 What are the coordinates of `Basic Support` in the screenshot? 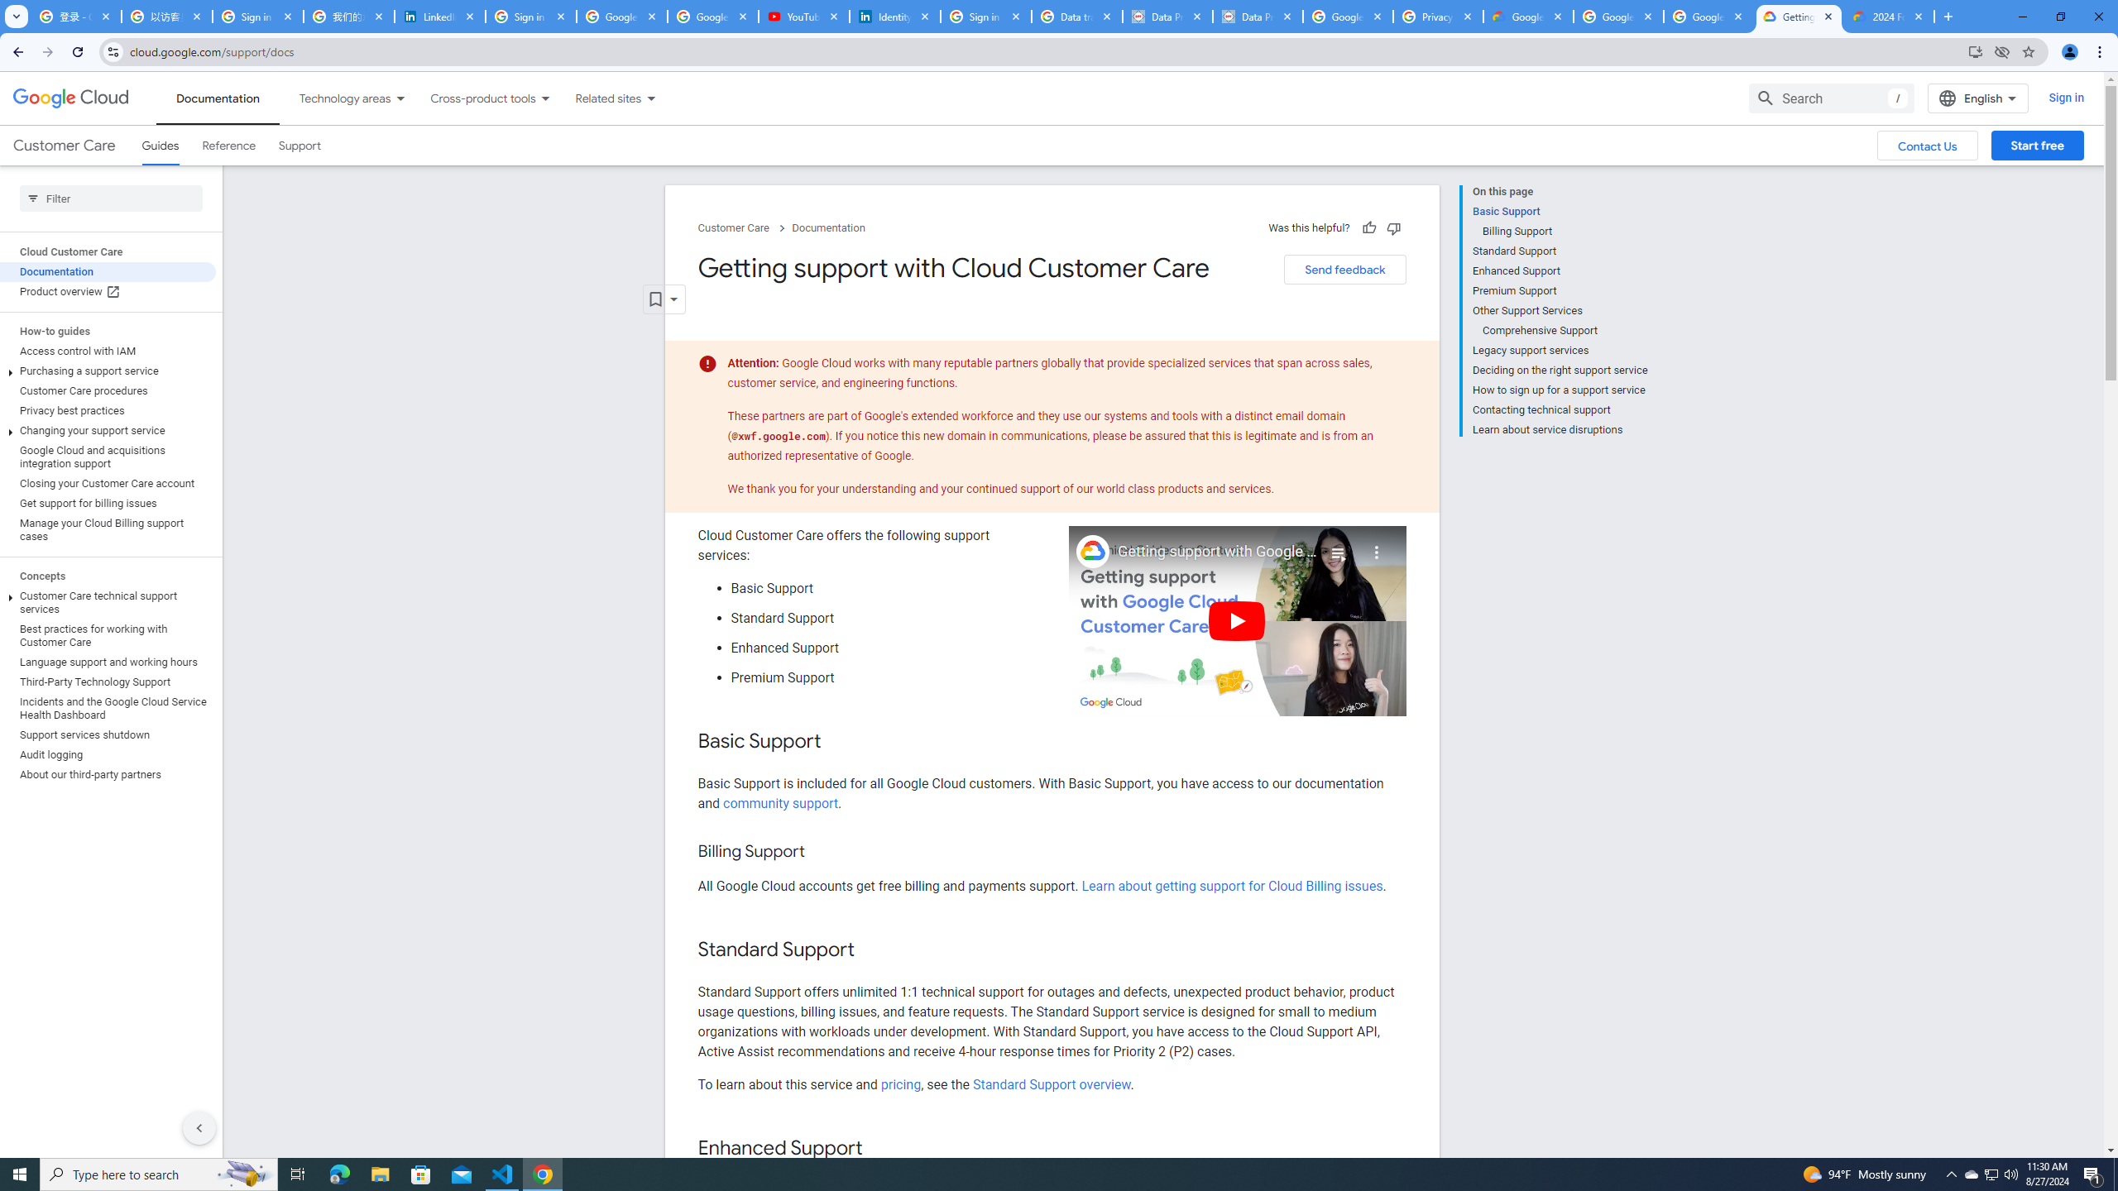 It's located at (1560, 211).